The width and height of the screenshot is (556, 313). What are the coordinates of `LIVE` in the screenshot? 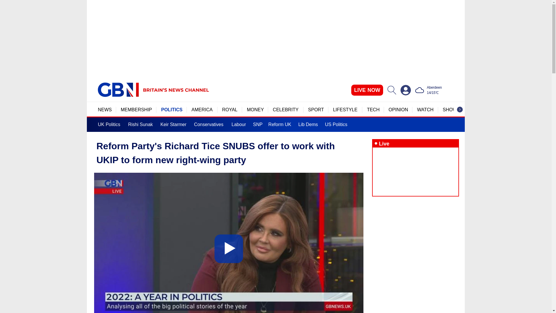 It's located at (367, 90).